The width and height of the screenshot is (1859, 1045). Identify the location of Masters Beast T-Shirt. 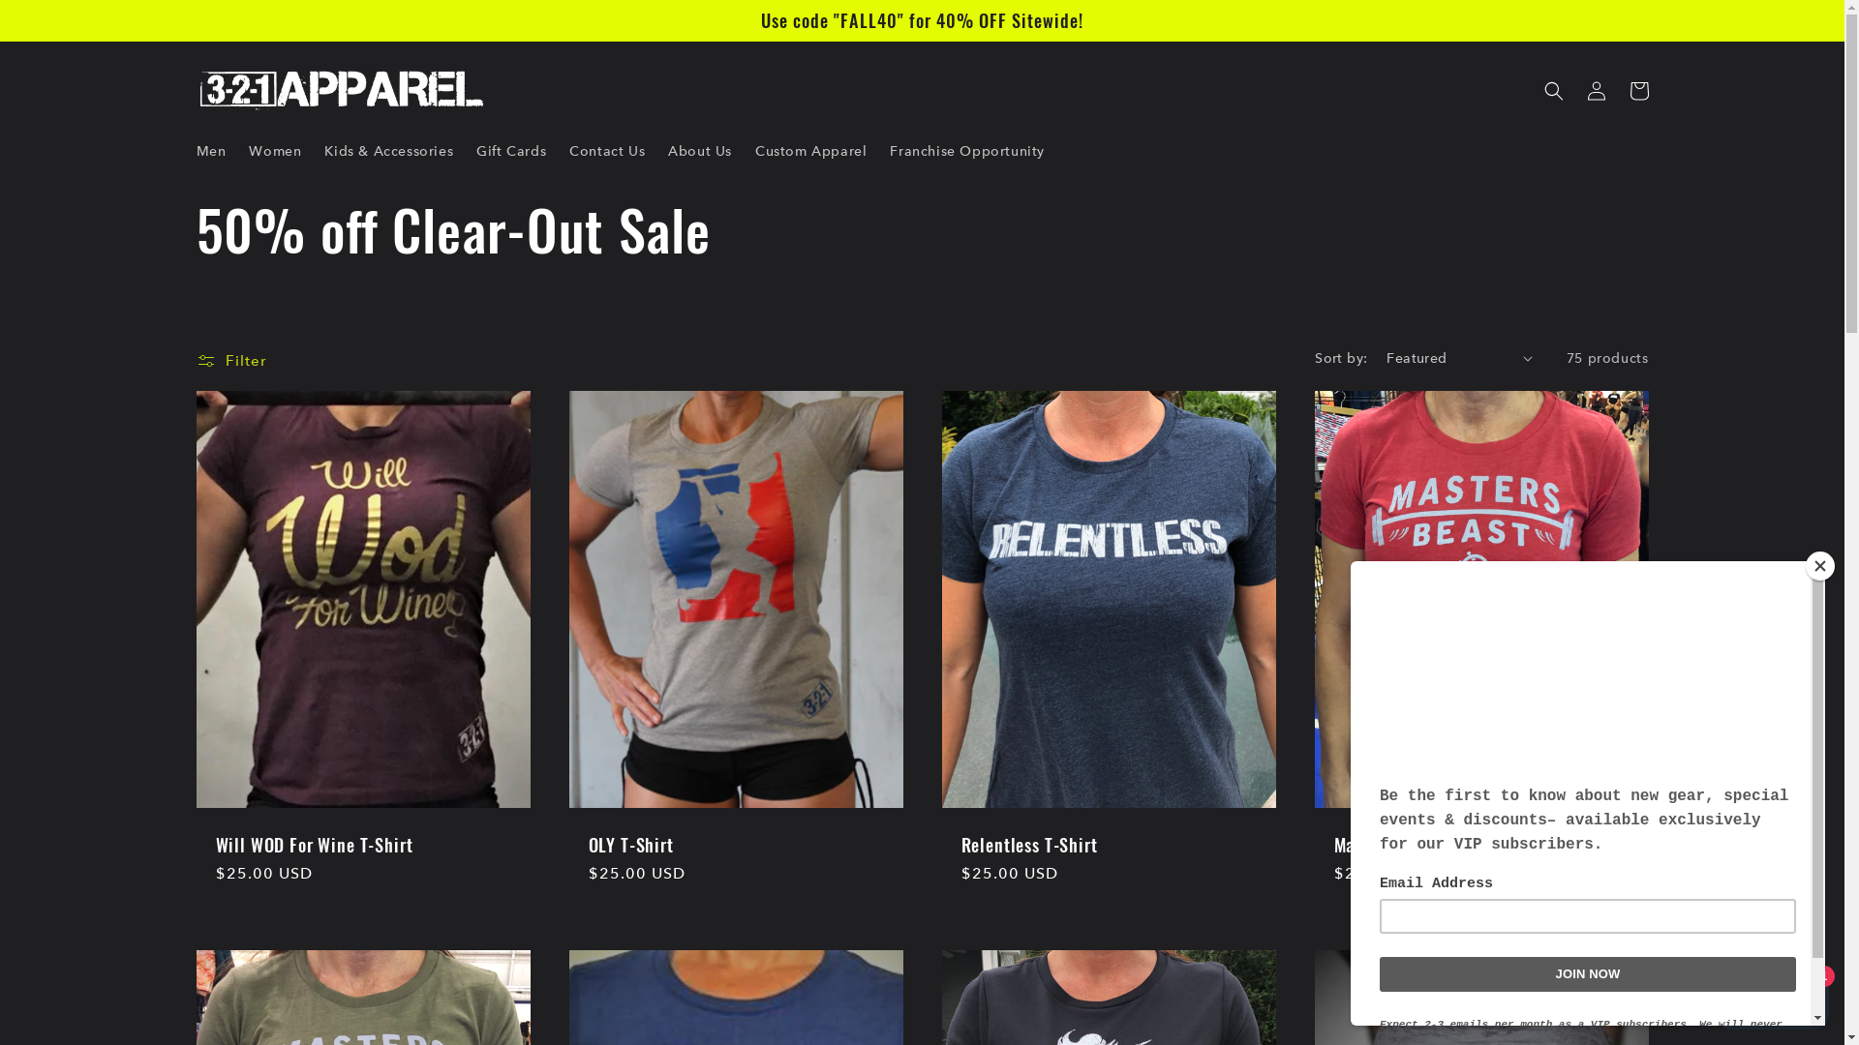
(1481, 845).